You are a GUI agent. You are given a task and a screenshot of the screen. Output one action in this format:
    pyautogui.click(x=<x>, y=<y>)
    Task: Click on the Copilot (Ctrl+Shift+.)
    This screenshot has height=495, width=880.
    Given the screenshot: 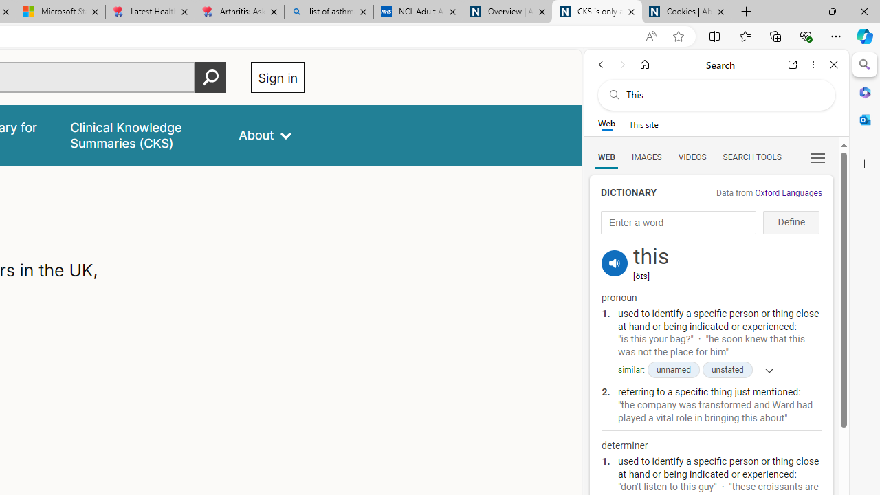 What is the action you would take?
    pyautogui.click(x=865, y=36)
    